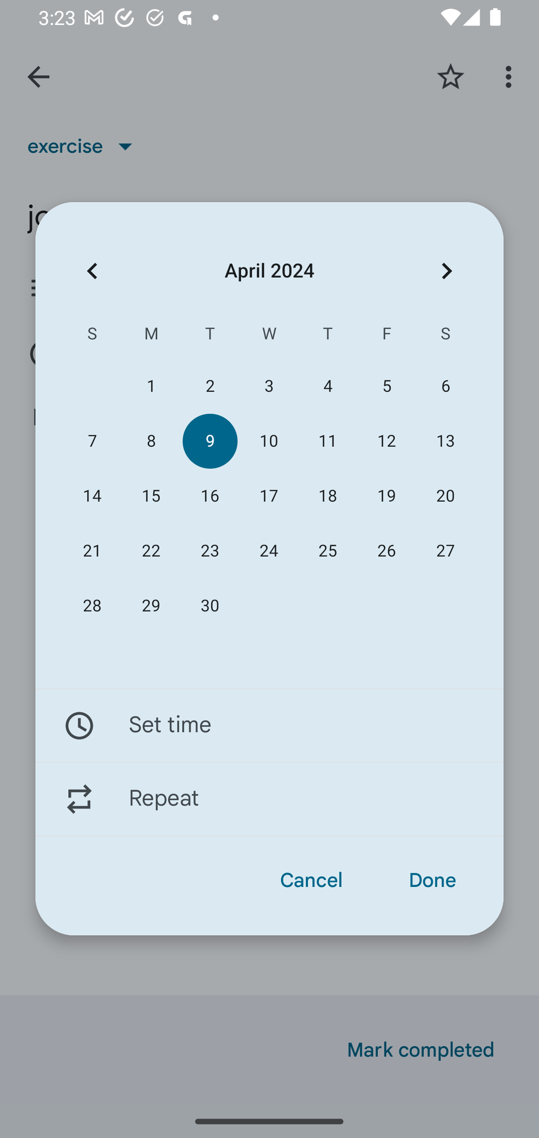 The height and width of the screenshot is (1138, 539). I want to click on 5 05 April 2024, so click(386, 386).